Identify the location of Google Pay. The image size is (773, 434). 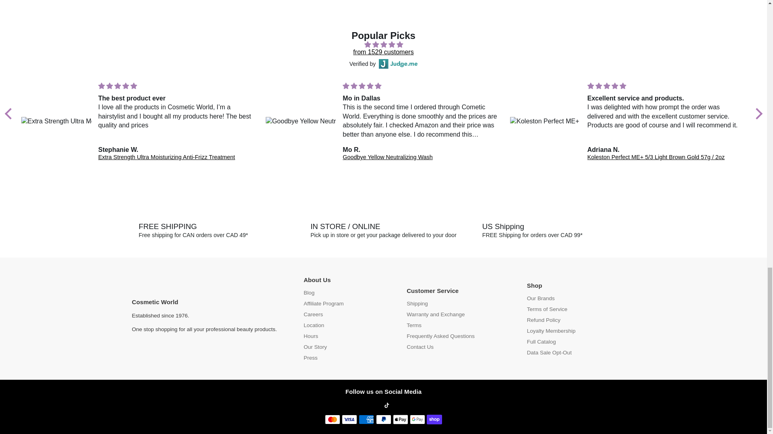
(417, 420).